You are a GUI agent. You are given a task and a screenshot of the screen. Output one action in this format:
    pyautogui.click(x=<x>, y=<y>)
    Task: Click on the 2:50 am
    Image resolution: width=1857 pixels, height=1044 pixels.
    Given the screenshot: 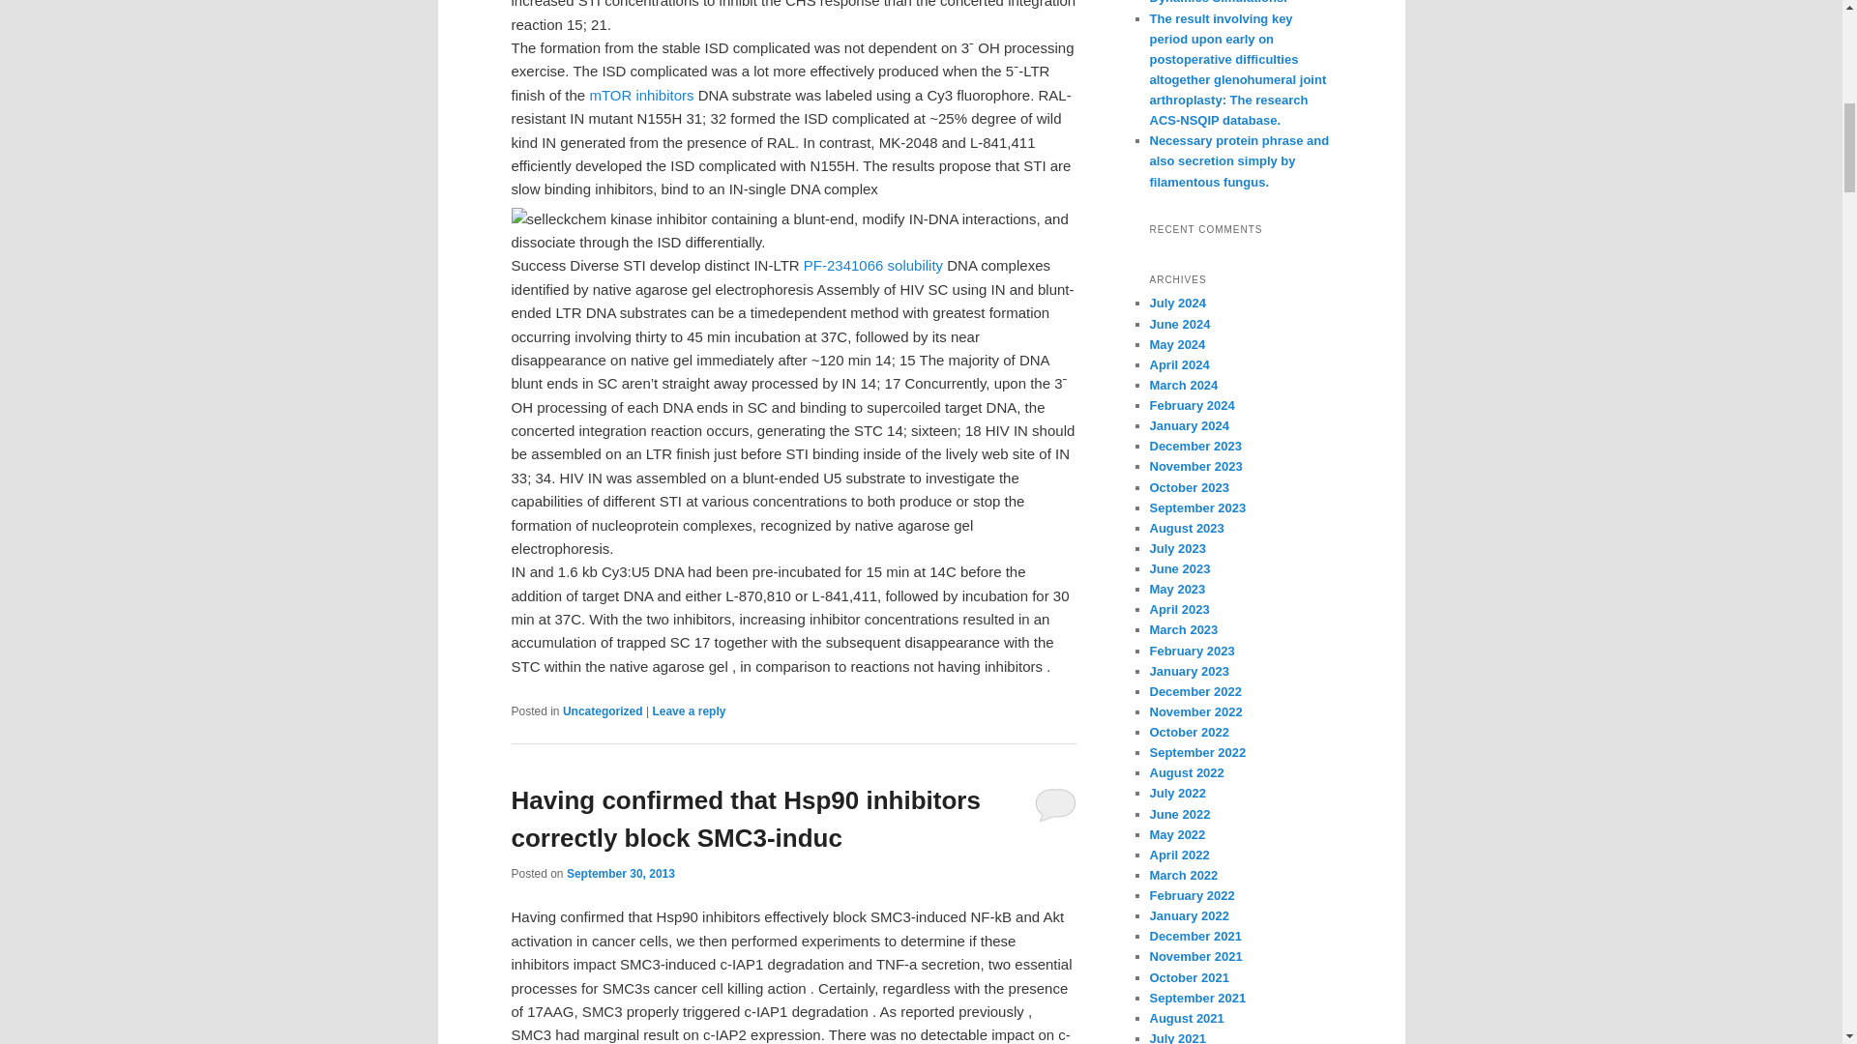 What is the action you would take?
    pyautogui.click(x=621, y=874)
    